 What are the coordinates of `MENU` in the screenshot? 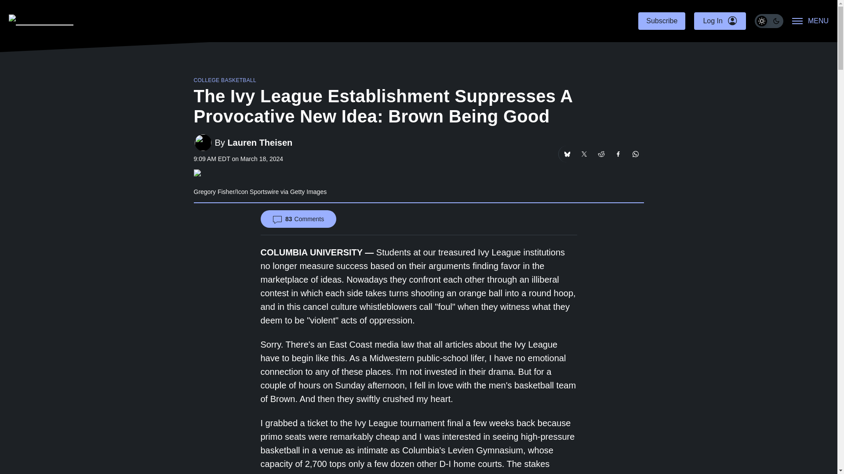 It's located at (811, 21).